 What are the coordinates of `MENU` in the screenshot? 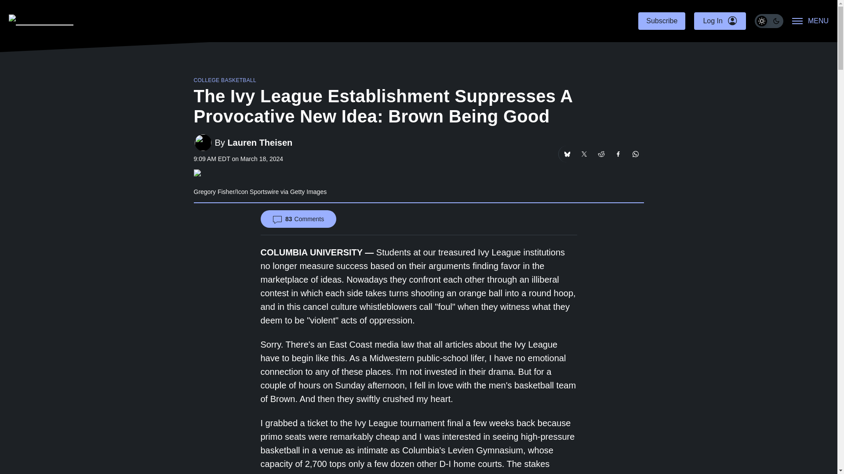 It's located at (811, 21).